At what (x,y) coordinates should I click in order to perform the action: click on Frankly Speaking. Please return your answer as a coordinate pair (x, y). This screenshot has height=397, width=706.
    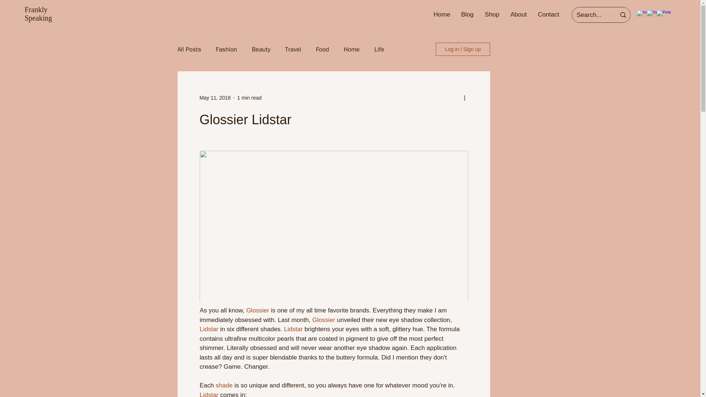
    Looking at the image, I should click on (38, 14).